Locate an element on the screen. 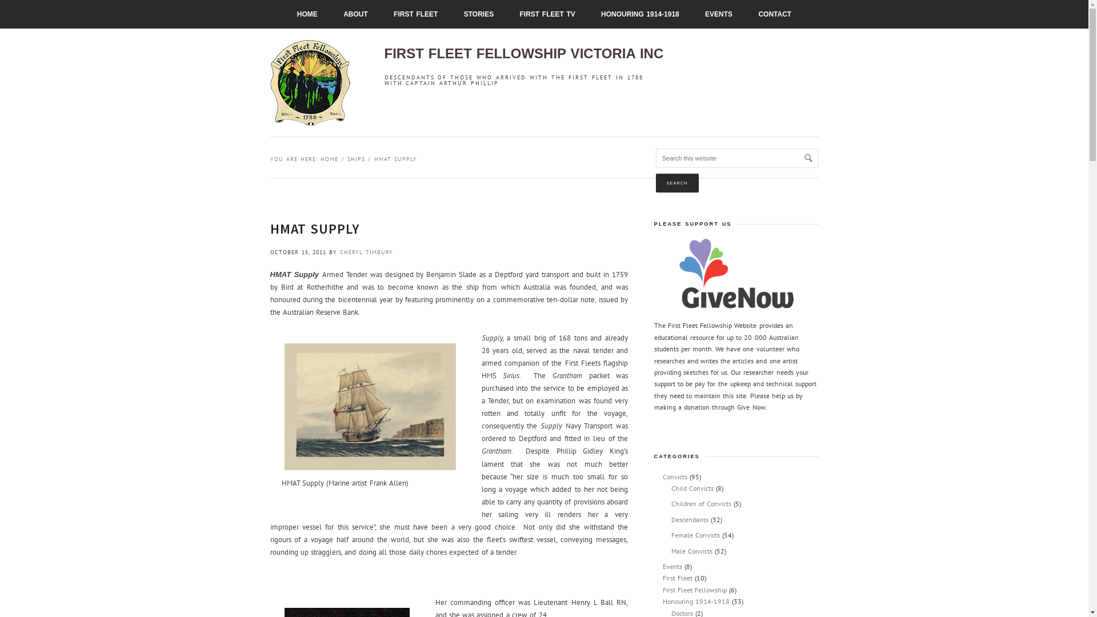 The image size is (1097, 617). HONOURING 1914-1918 is located at coordinates (640, 14).